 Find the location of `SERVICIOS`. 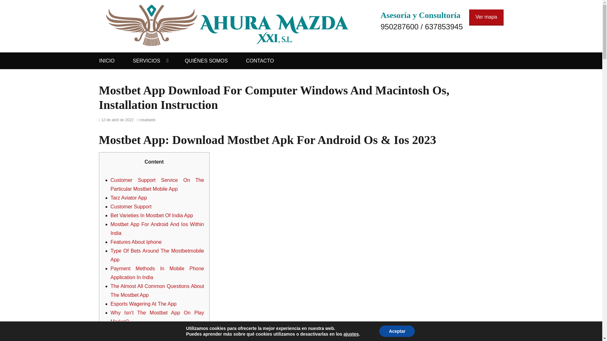

SERVICIOS is located at coordinates (150, 61).